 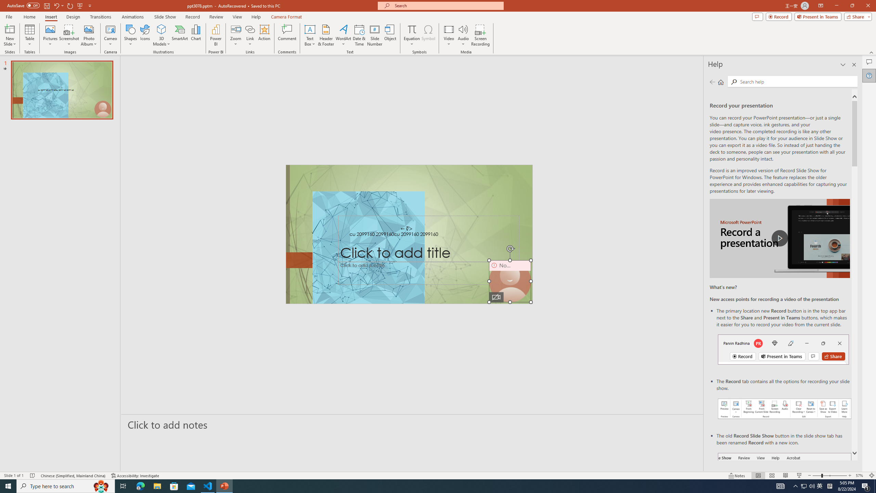 I want to click on Record button in top bar, so click(x=784, y=349).